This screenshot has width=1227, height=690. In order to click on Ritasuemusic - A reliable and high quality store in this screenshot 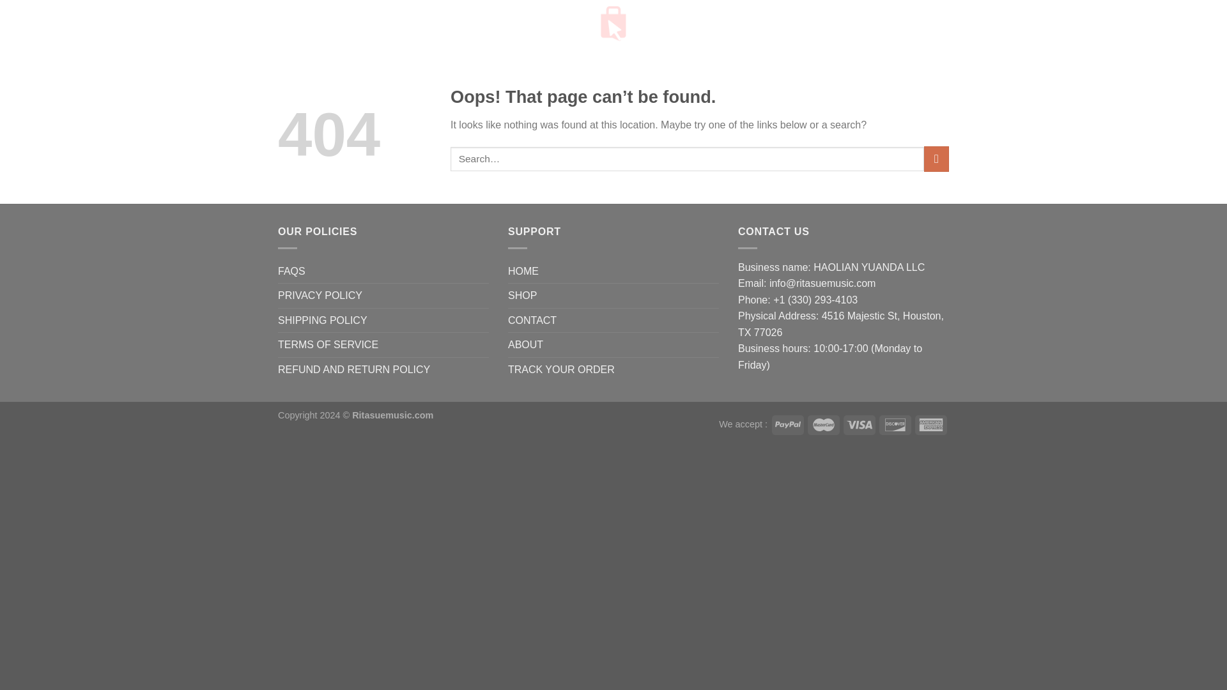, I will do `click(613, 24)`.